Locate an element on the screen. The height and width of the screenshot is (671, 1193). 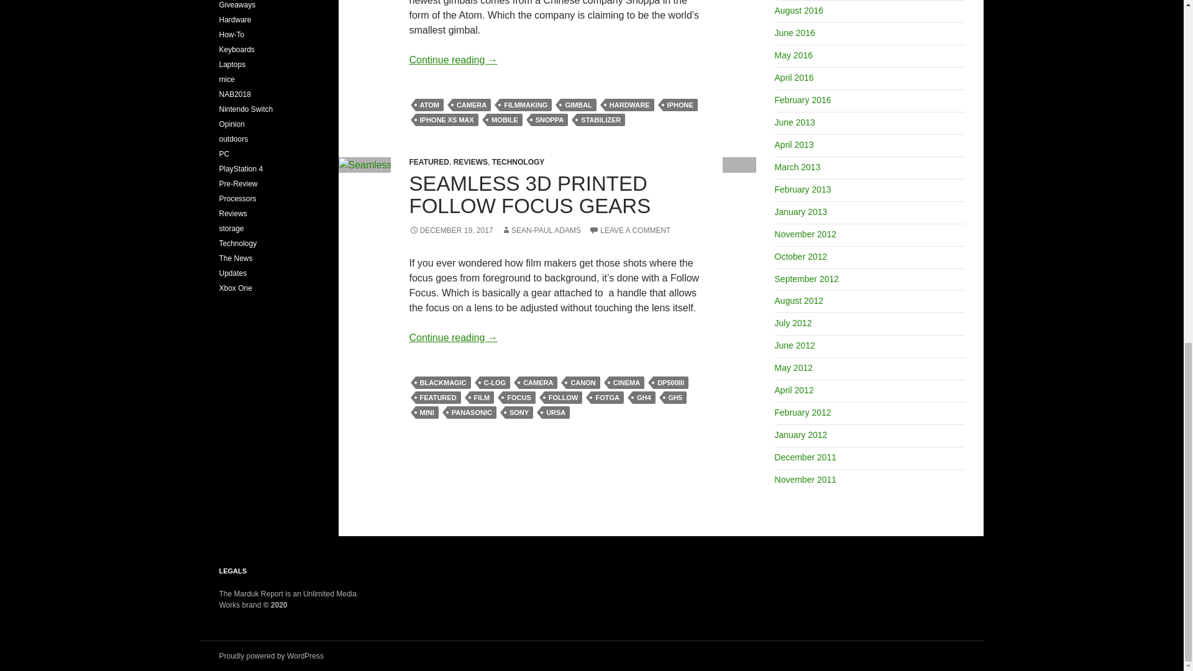
GIMBAL is located at coordinates (578, 104).